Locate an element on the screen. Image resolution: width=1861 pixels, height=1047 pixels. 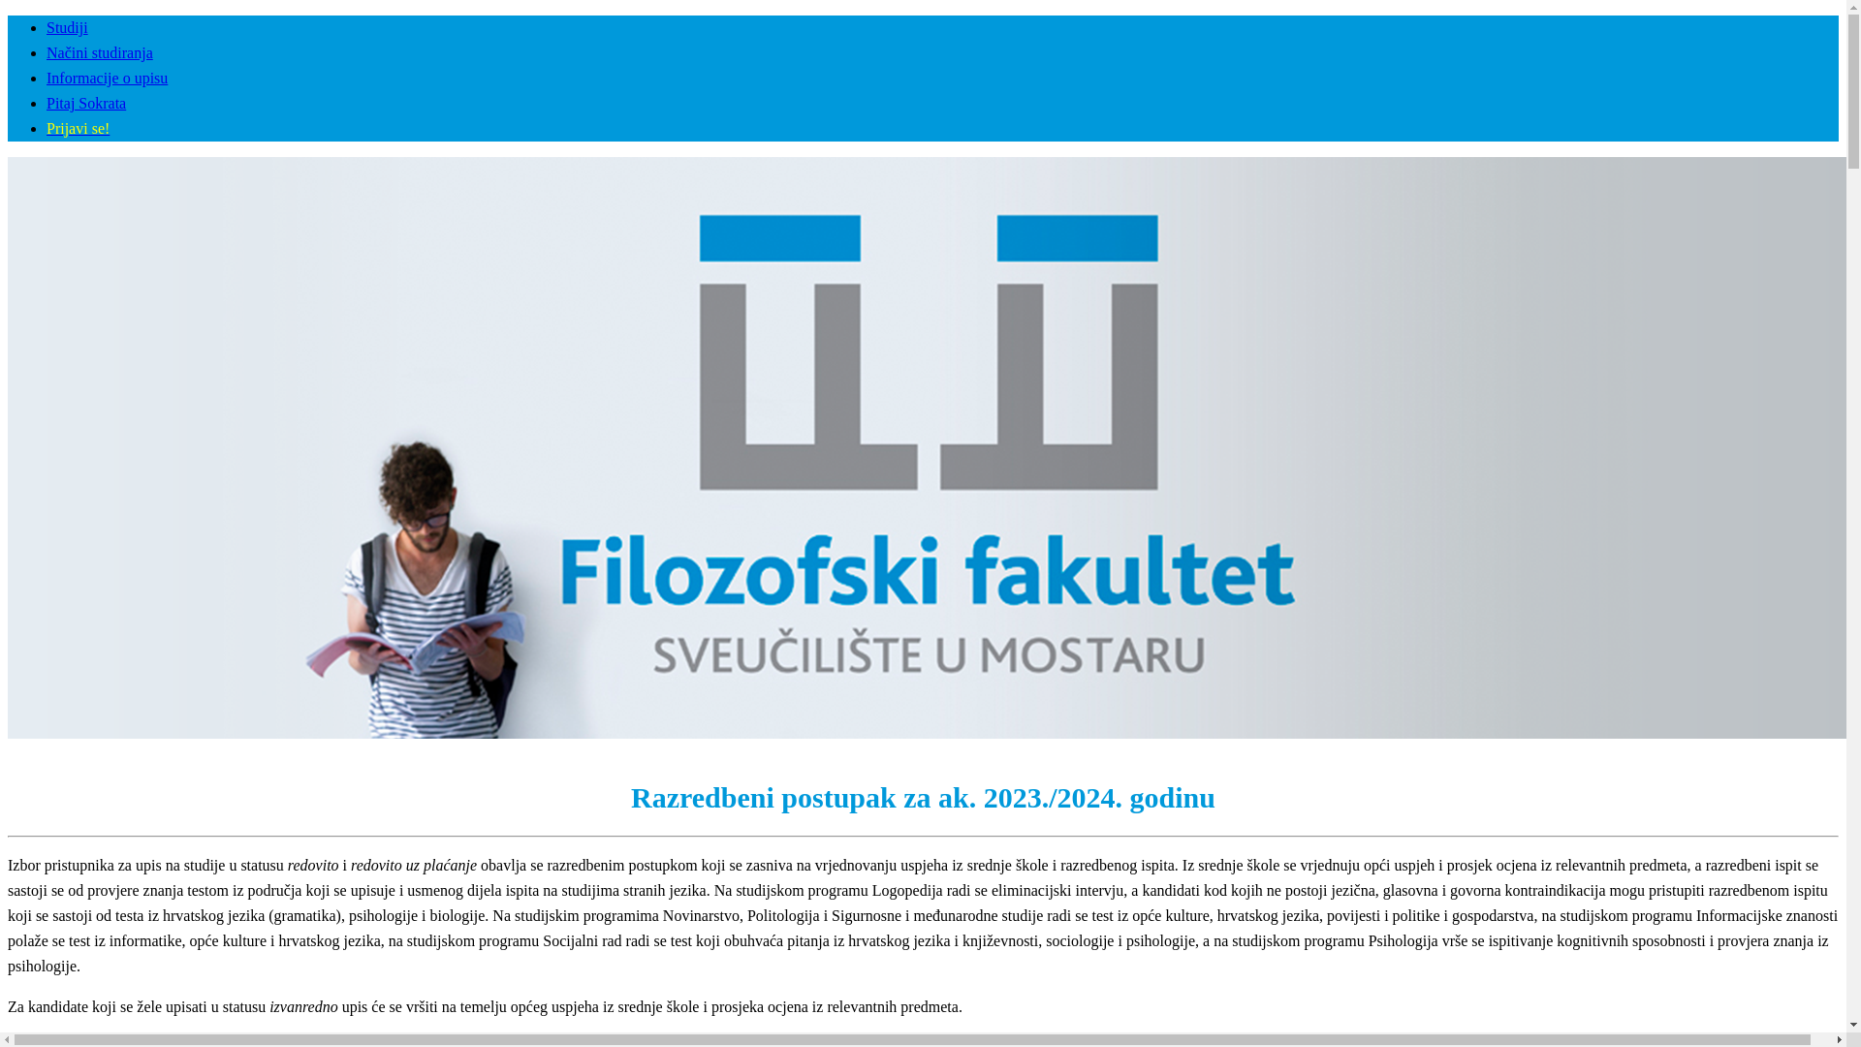
Informacije o upisu is located at coordinates (107, 78).